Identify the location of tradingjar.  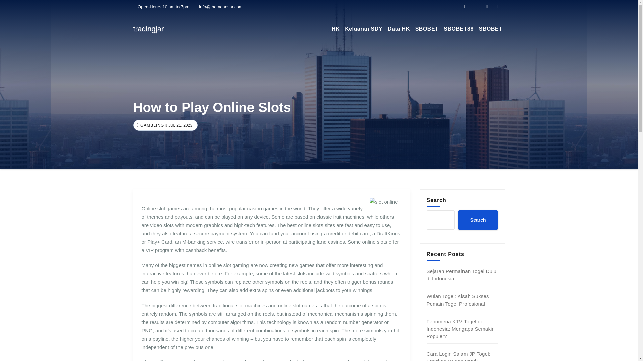
(148, 29).